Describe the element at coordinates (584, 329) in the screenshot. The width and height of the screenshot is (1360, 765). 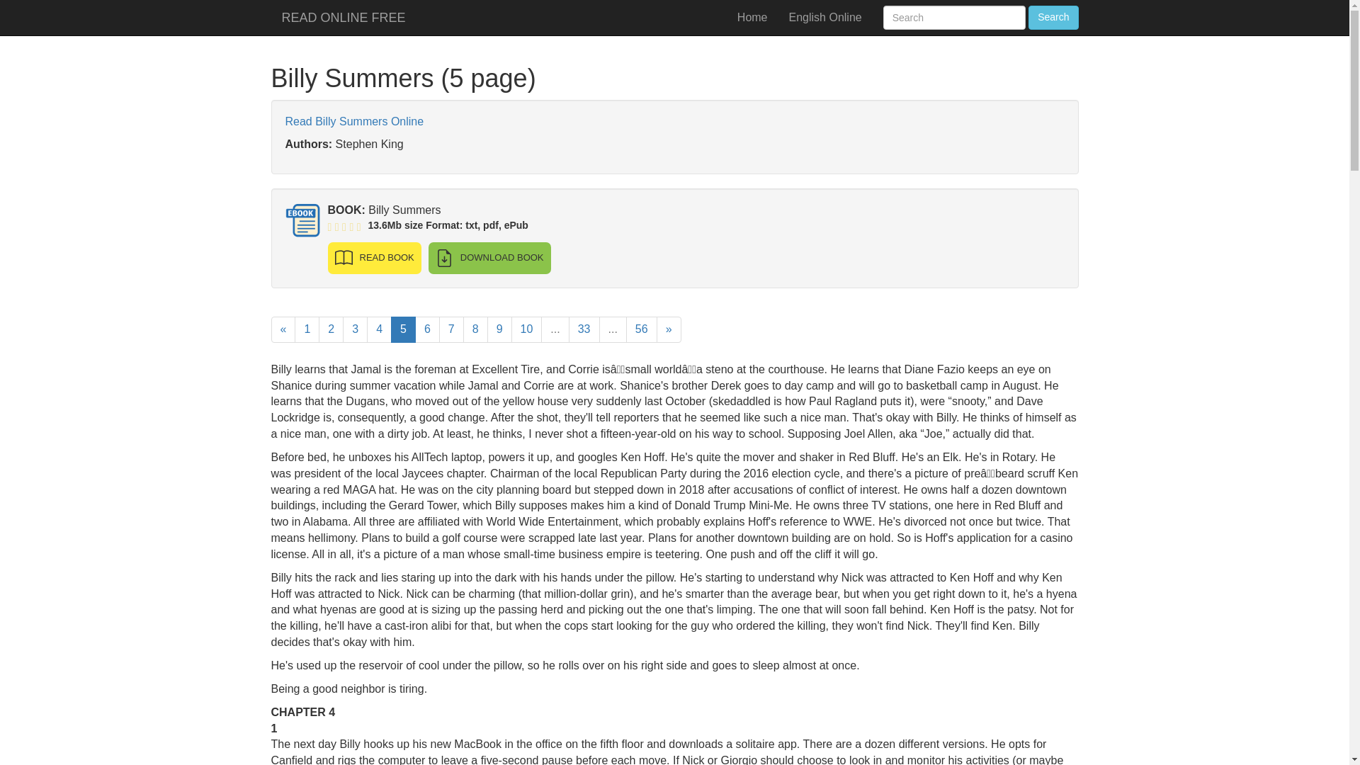
I see `33` at that location.